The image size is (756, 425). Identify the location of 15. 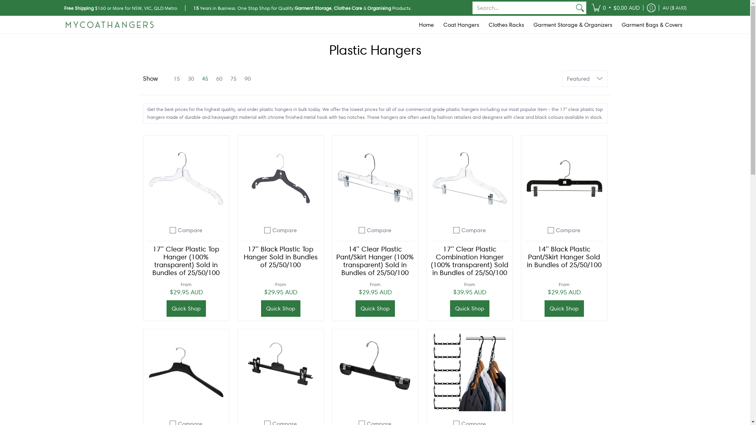
(170, 78).